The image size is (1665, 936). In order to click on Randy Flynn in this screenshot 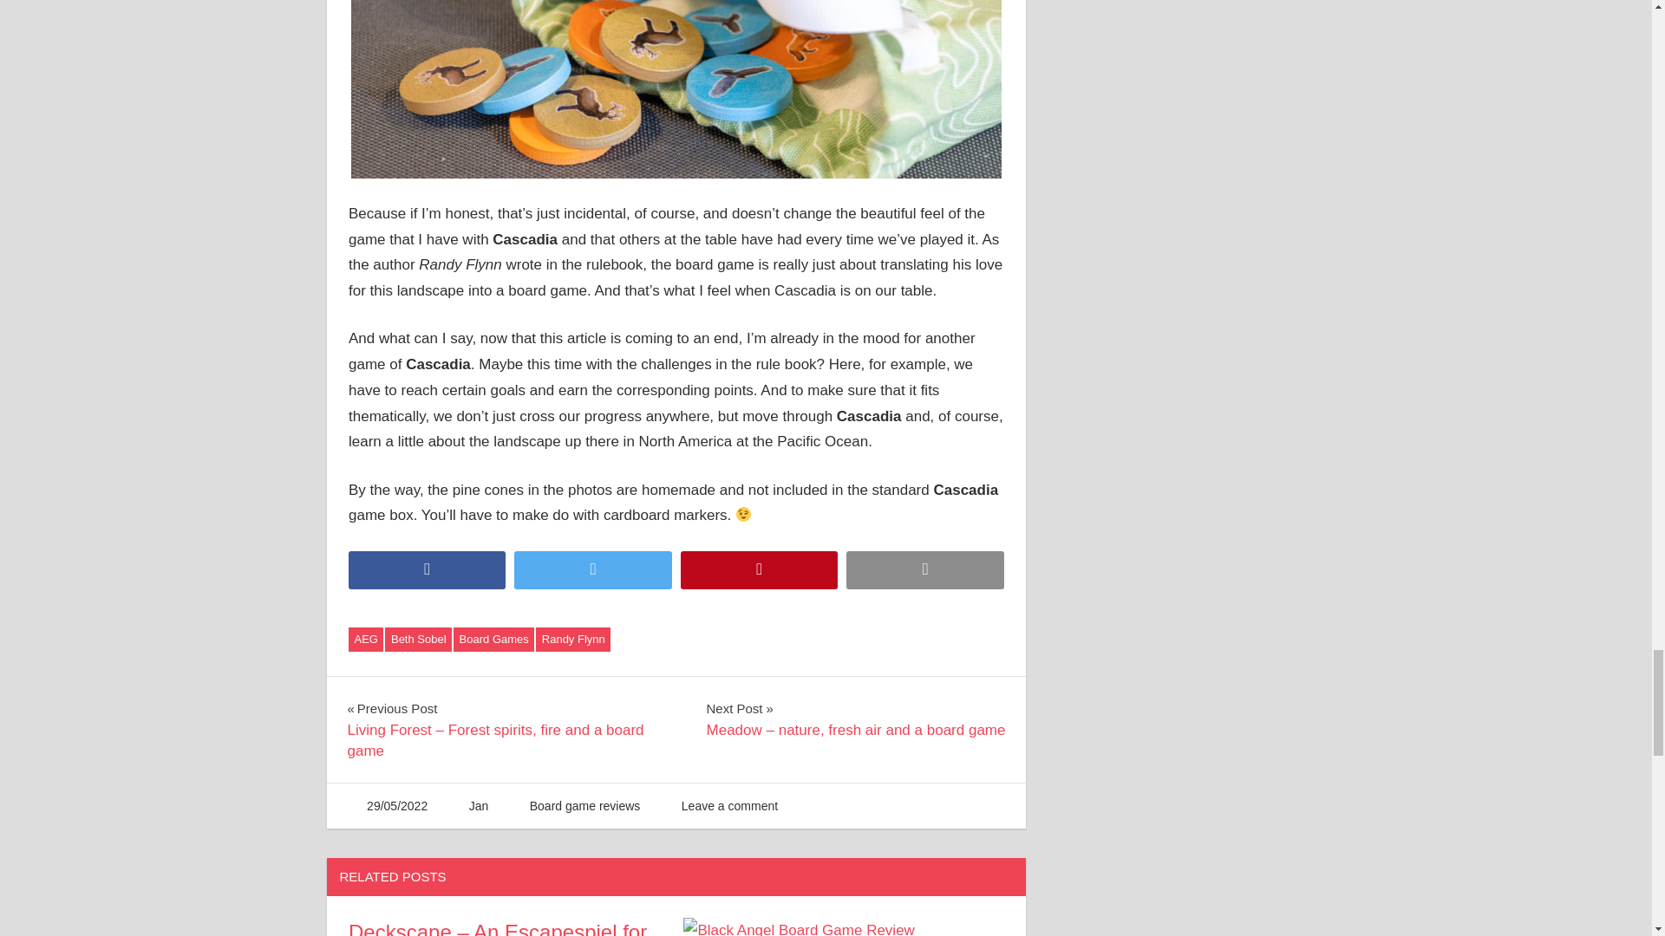, I will do `click(573, 639)`.